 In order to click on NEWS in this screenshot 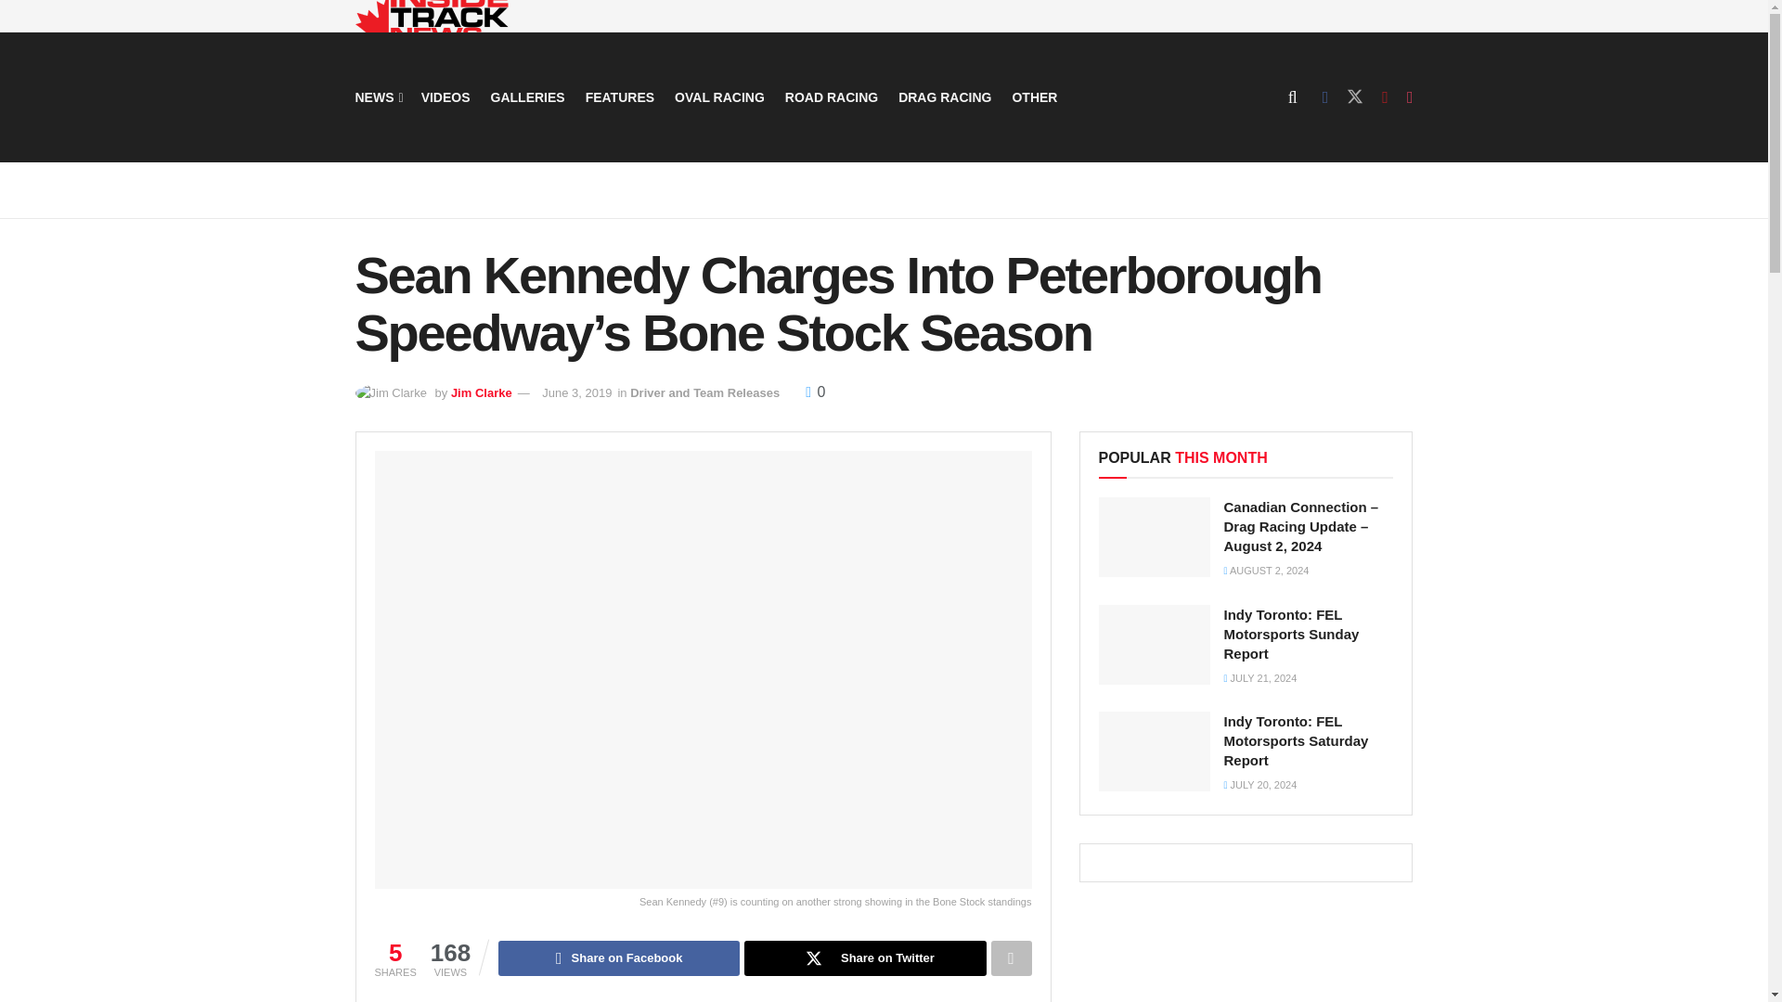, I will do `click(377, 96)`.